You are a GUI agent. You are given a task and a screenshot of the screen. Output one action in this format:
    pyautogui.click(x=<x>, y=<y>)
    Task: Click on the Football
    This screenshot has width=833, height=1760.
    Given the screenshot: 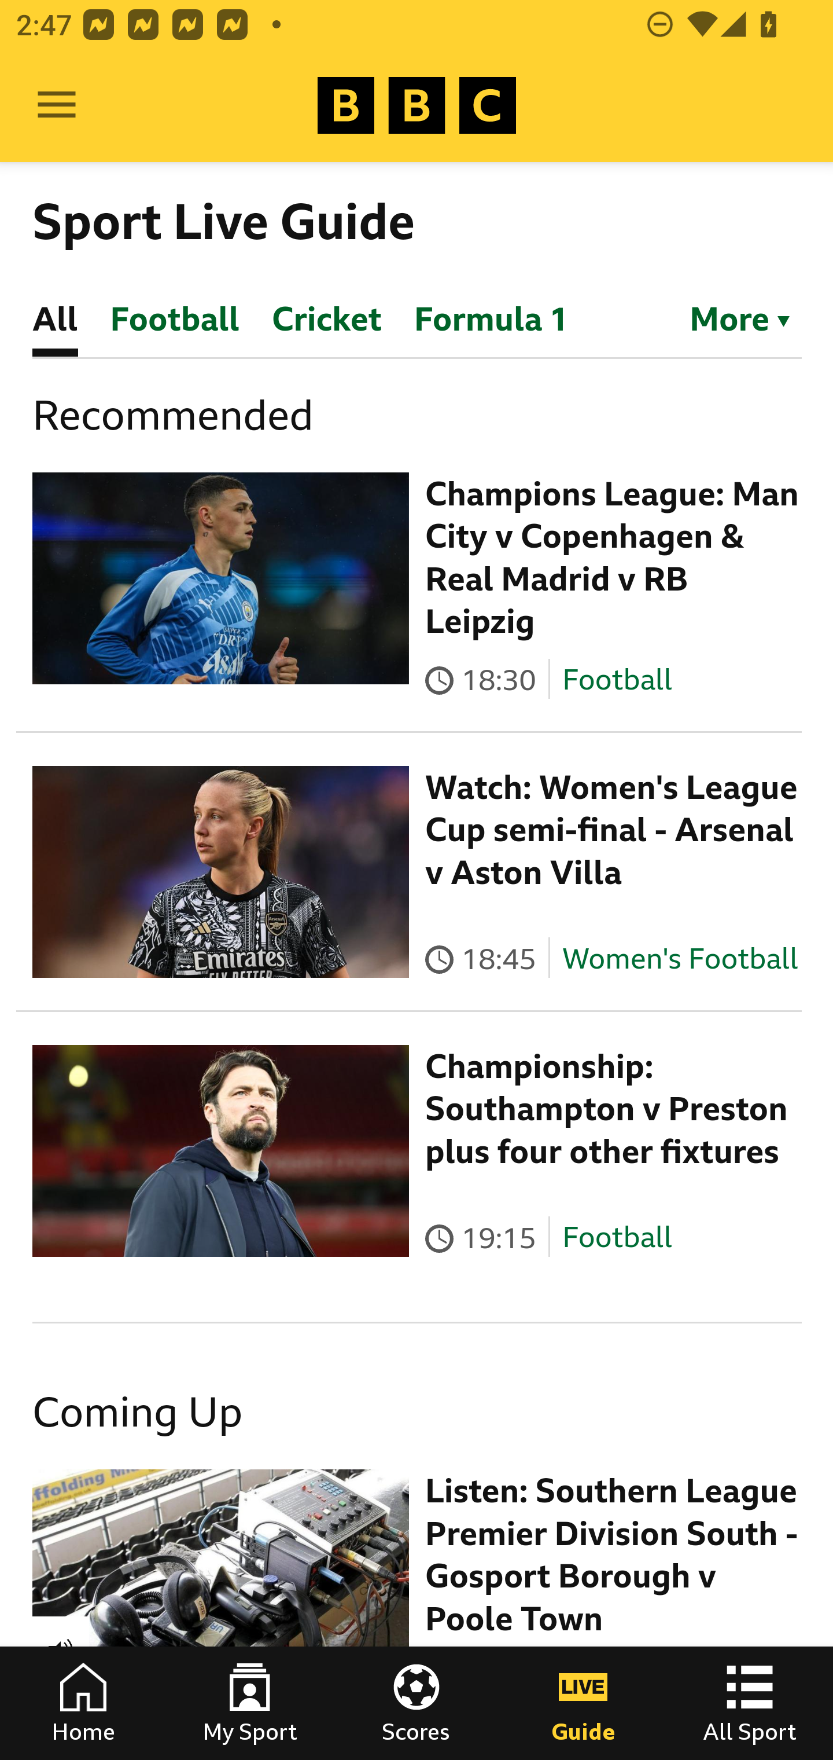 What is the action you would take?
    pyautogui.click(x=617, y=679)
    